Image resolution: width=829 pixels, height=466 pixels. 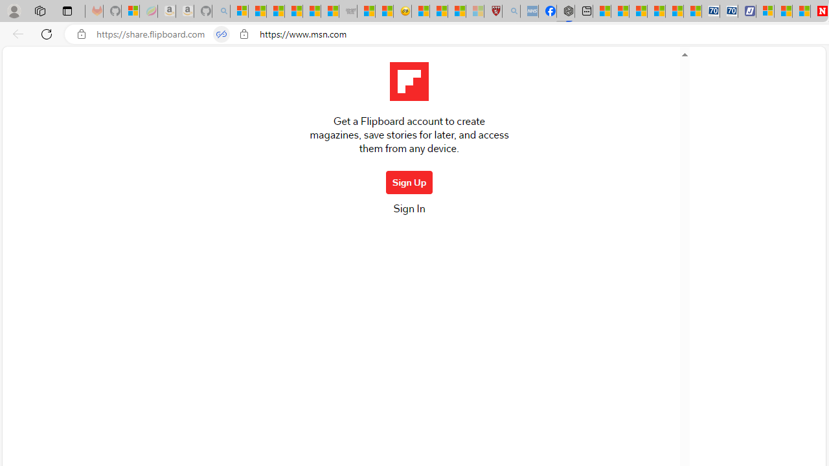 I want to click on Recipes - MSN, so click(x=421, y=12).